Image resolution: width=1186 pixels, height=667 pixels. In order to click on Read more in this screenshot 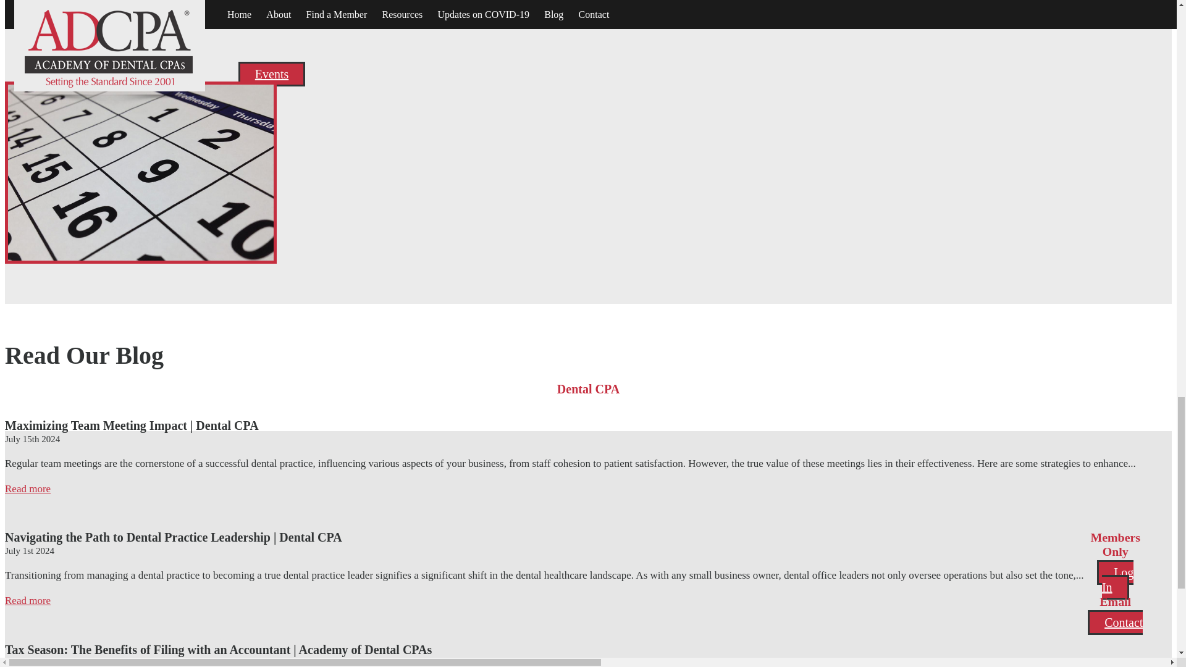, I will do `click(27, 489)`.